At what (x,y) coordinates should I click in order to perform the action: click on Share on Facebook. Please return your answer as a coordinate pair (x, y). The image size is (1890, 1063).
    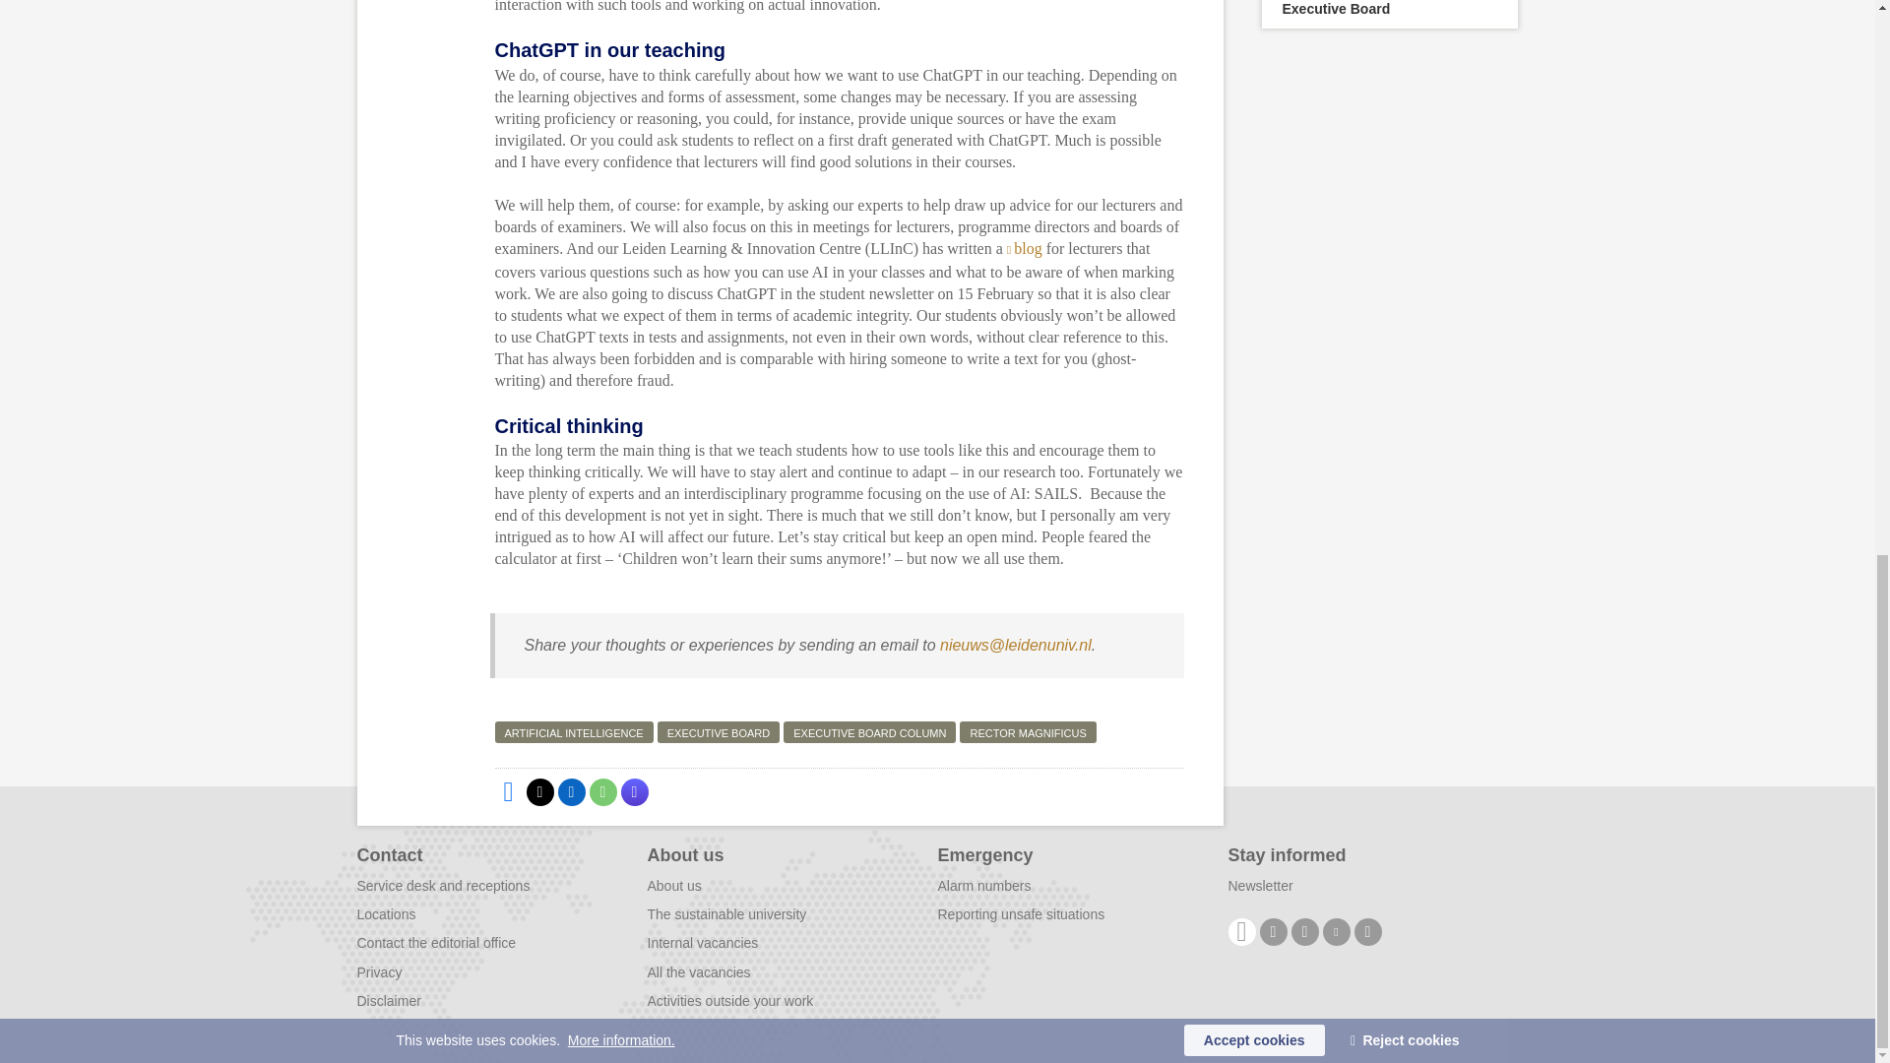
    Looking at the image, I should click on (507, 791).